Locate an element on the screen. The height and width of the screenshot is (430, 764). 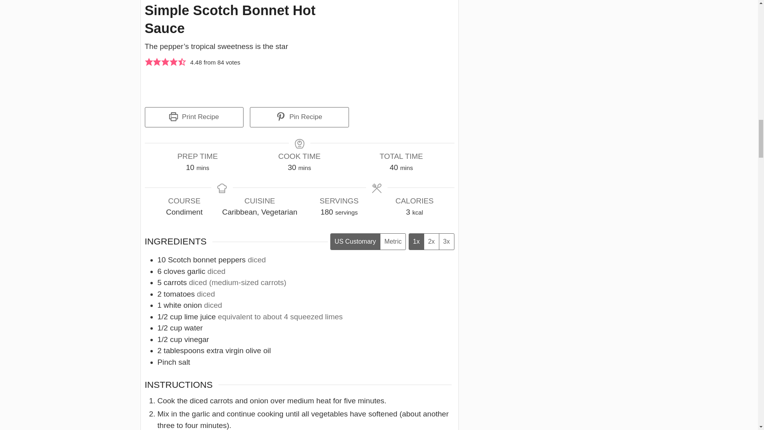
US Customary is located at coordinates (355, 242).